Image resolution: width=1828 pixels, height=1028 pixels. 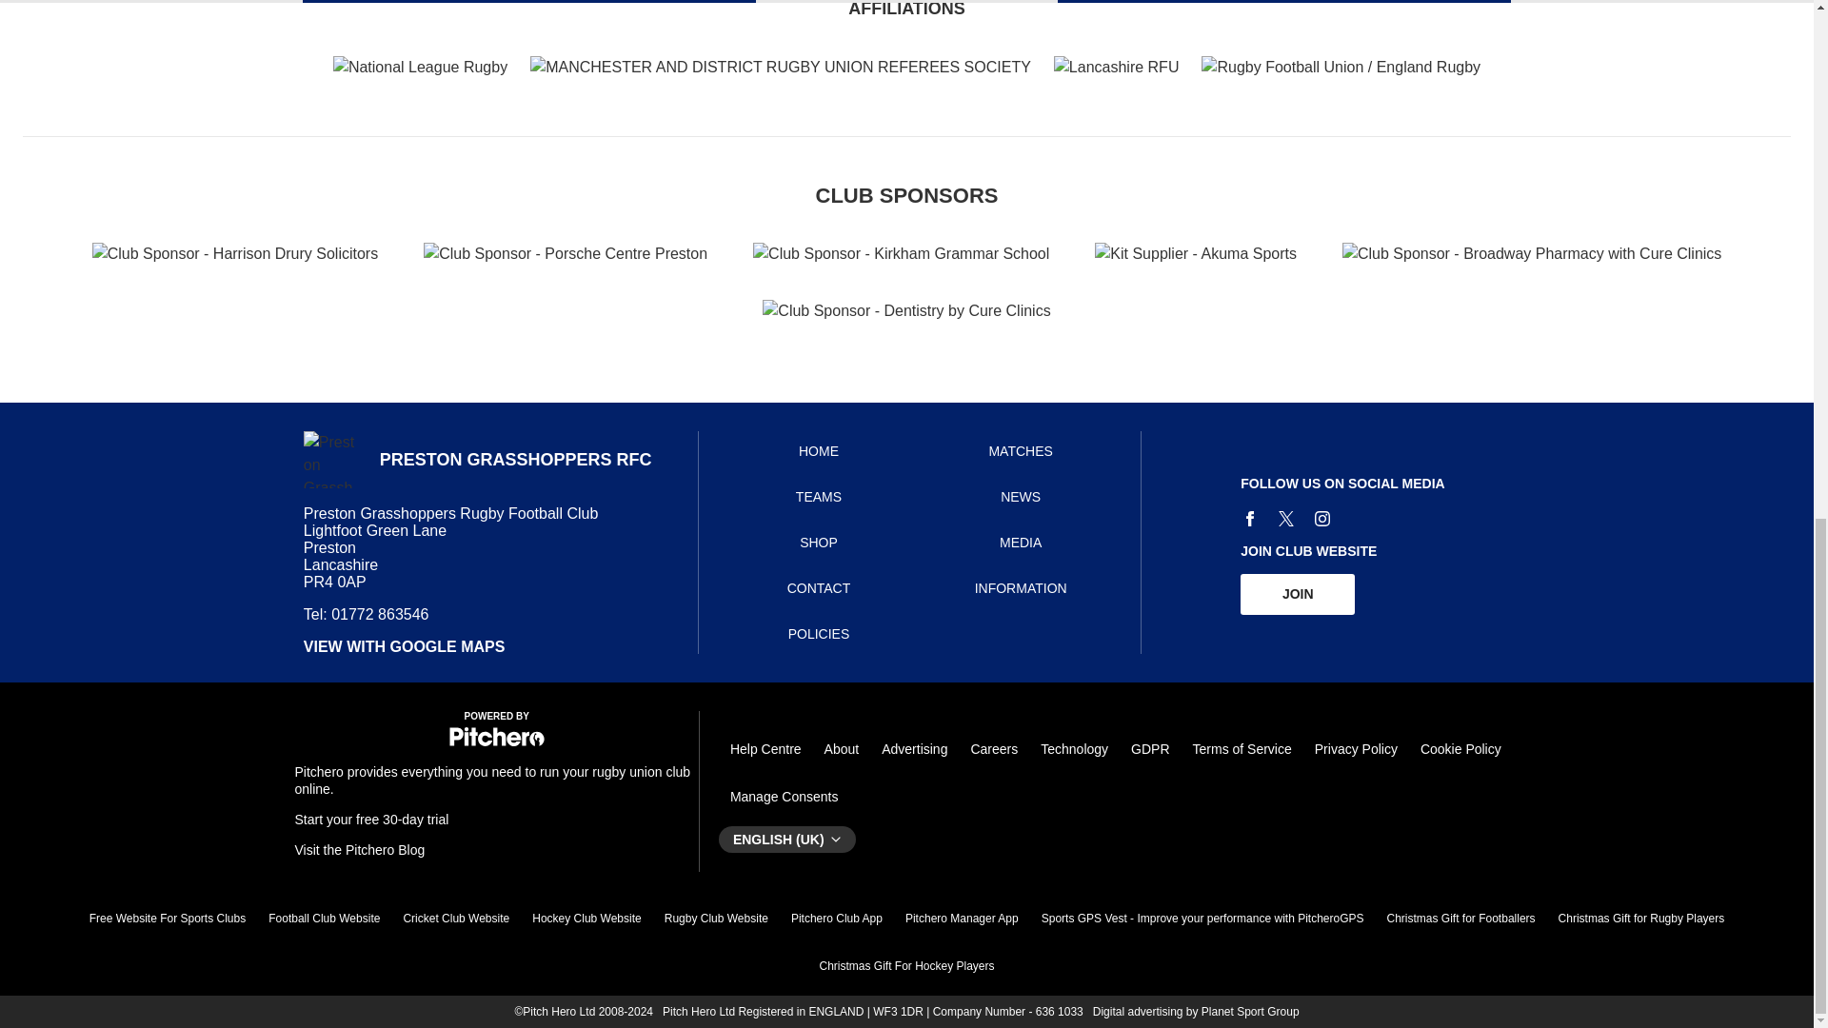 I want to click on Club Sponsor - Kirkham Grammar School, so click(x=901, y=253).